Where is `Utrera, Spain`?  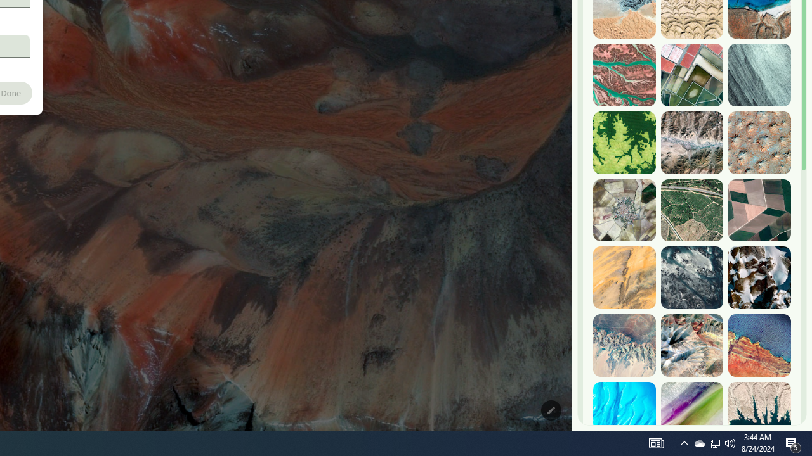 Utrera, Spain is located at coordinates (759, 210).